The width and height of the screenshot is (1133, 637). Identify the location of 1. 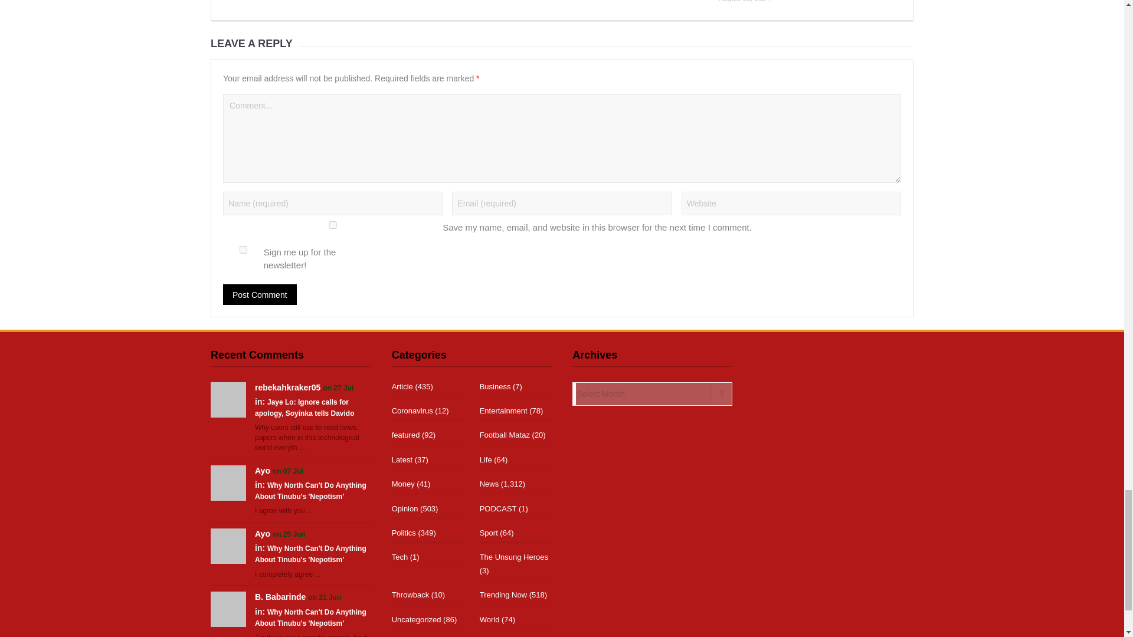
(243, 249).